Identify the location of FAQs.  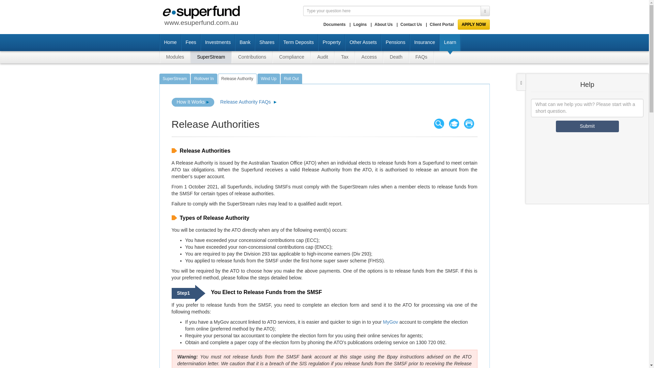
(422, 57).